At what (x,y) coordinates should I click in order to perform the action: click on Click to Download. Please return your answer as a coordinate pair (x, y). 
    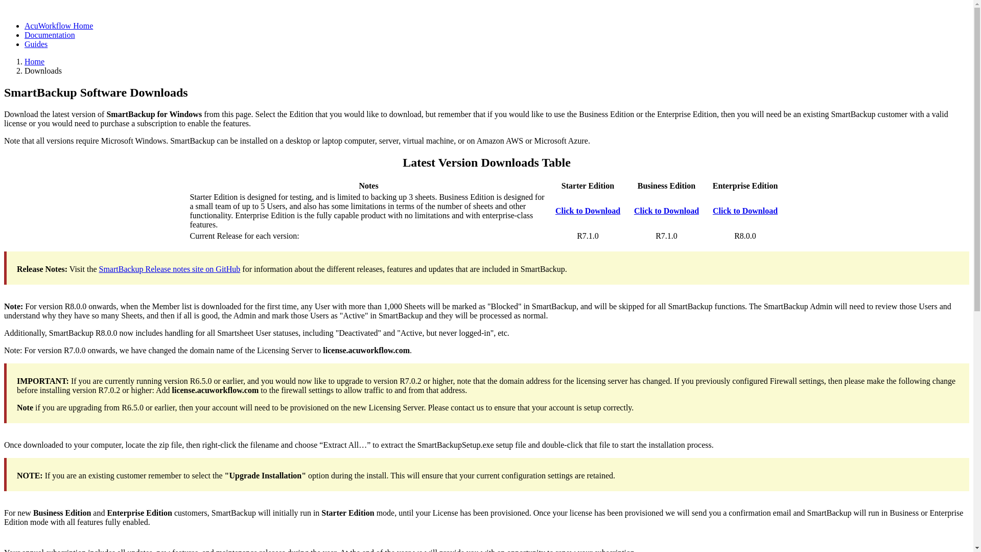
    Looking at the image, I should click on (666, 211).